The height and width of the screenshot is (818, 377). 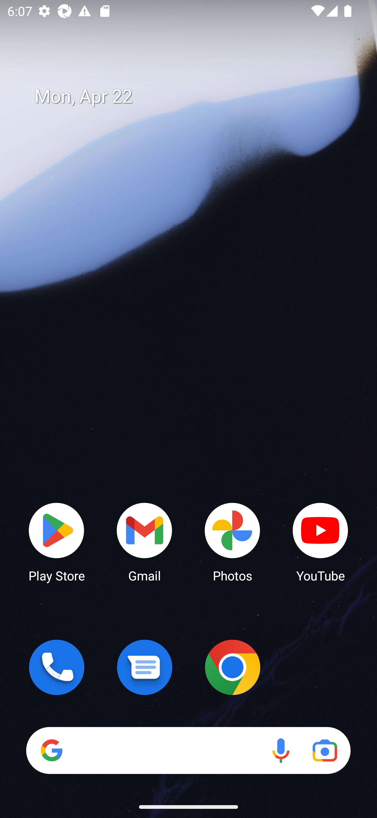 I want to click on Voice search, so click(x=281, y=750).